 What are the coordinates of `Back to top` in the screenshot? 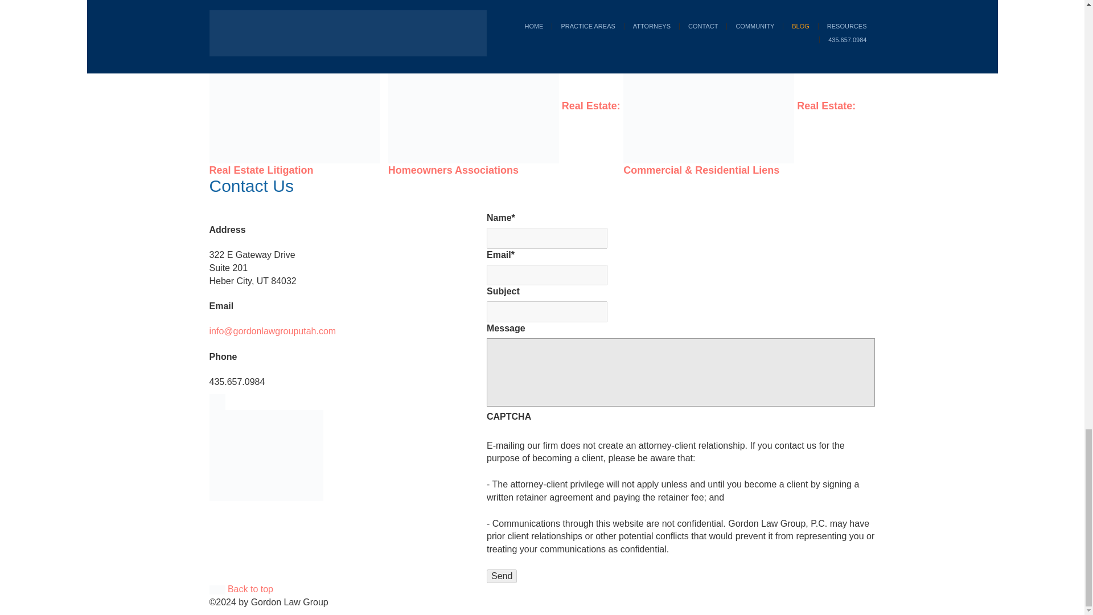 It's located at (241, 589).